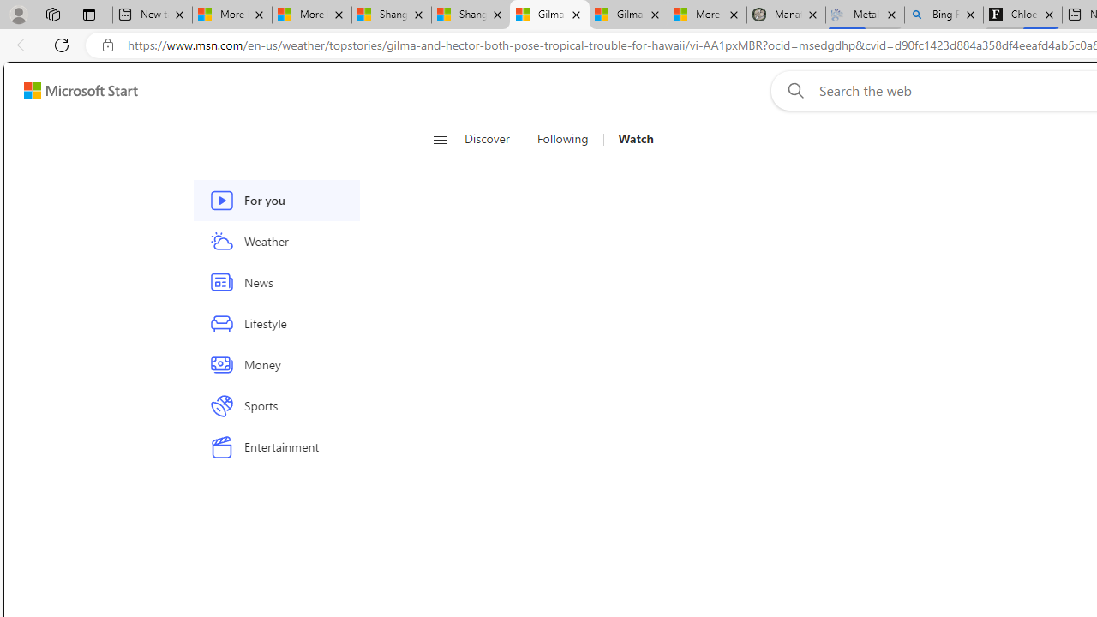 The height and width of the screenshot is (617, 1097). Describe the element at coordinates (1023, 15) in the screenshot. I see `Chloe Sorvino` at that location.